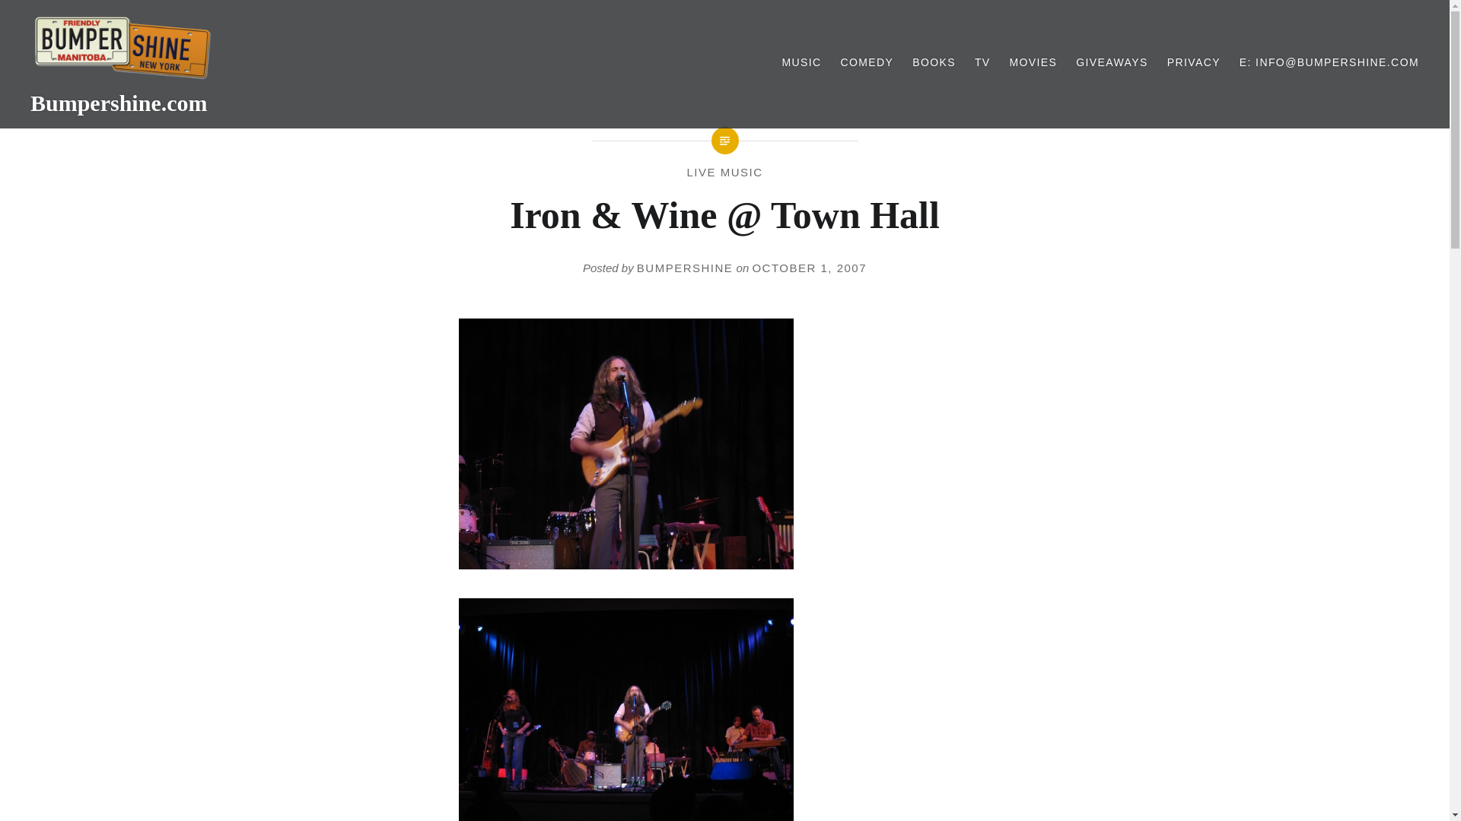 Image resolution: width=1461 pixels, height=821 pixels. Describe the element at coordinates (580, 19) in the screenshot. I see `Search` at that location.